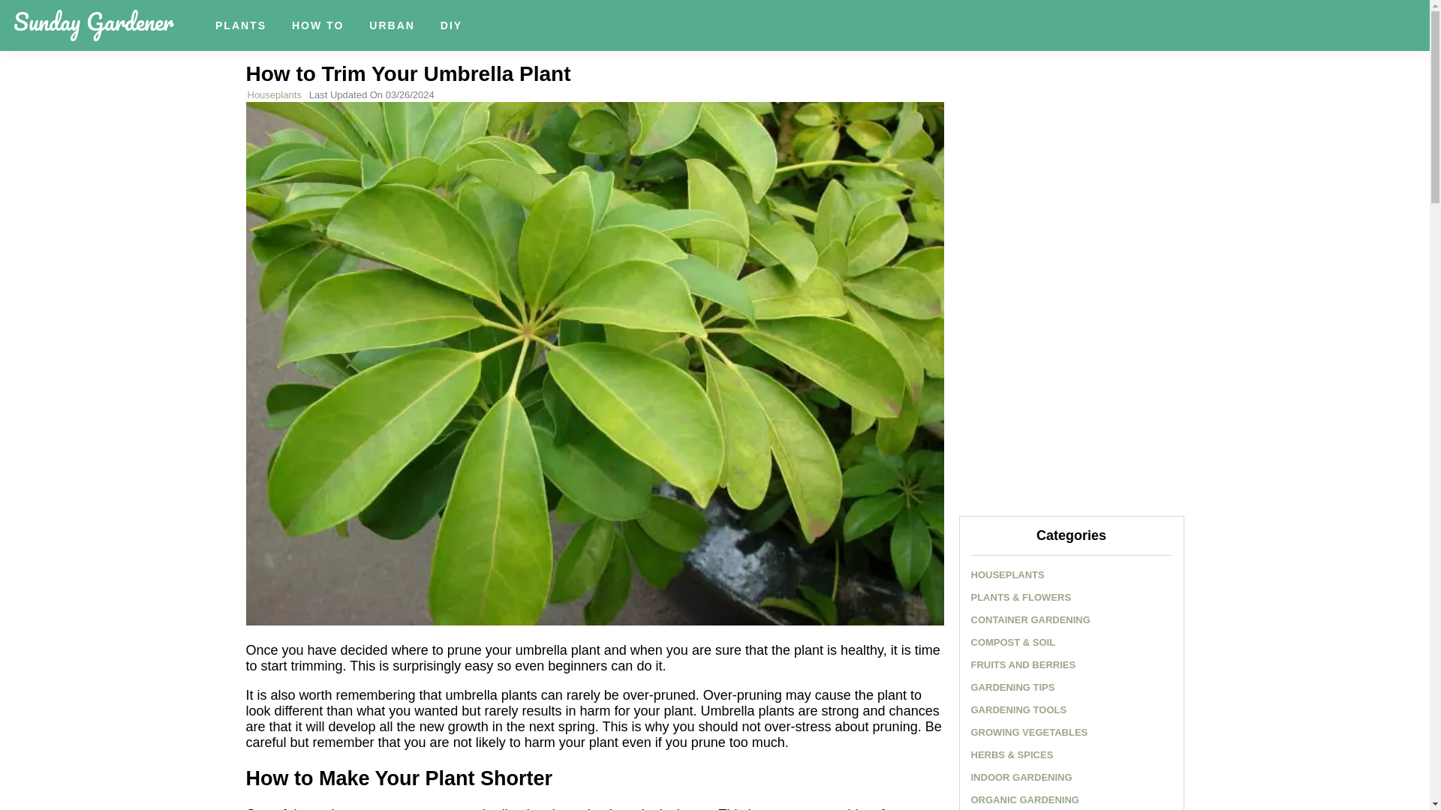 Image resolution: width=1441 pixels, height=810 pixels. Describe the element at coordinates (392, 25) in the screenshot. I see `URBAN` at that location.